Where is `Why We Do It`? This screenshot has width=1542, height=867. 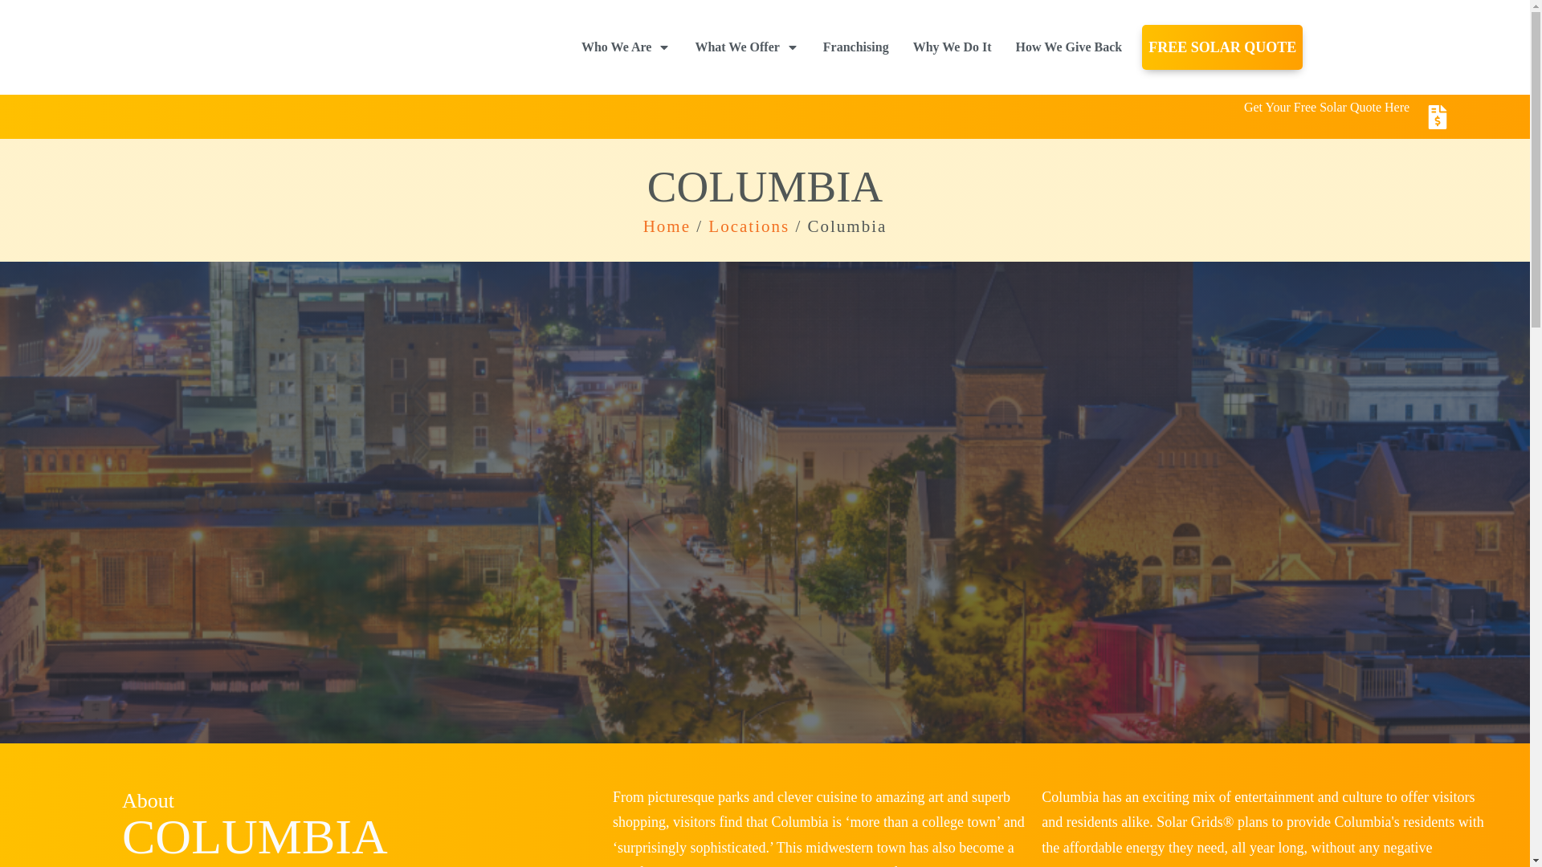
Why We Do It is located at coordinates (952, 47).